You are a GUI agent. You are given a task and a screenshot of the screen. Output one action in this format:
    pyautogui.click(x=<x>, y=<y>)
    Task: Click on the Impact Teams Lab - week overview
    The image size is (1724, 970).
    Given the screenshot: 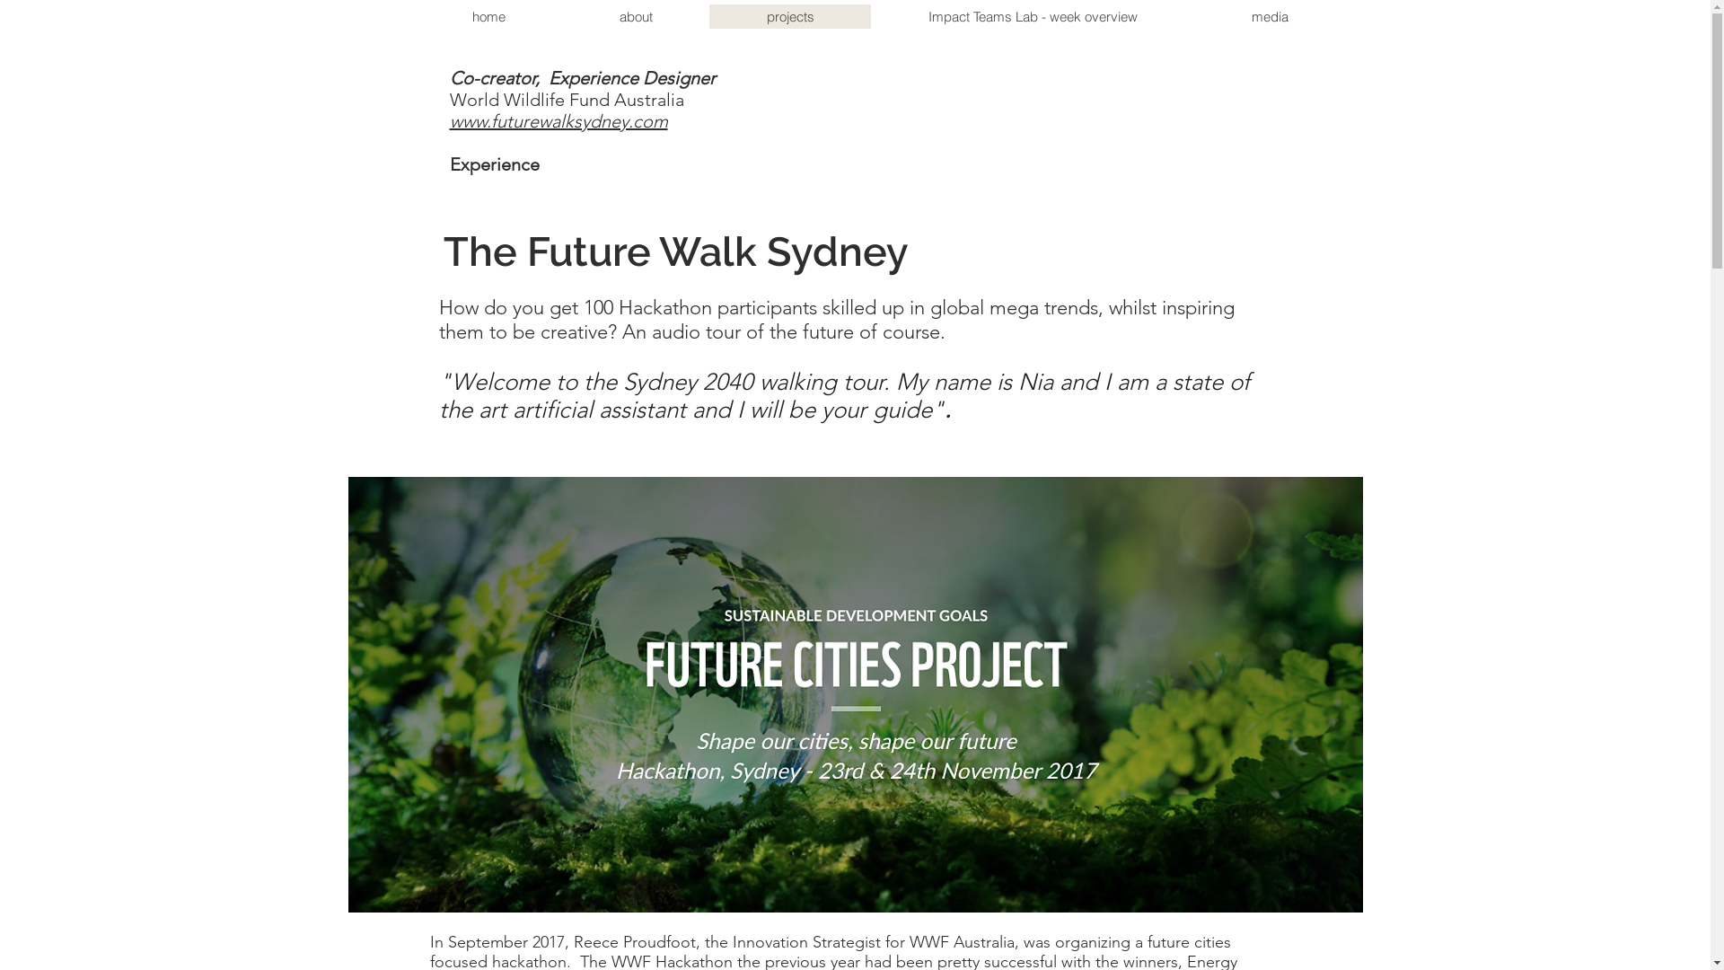 What is the action you would take?
    pyautogui.click(x=1033, y=16)
    